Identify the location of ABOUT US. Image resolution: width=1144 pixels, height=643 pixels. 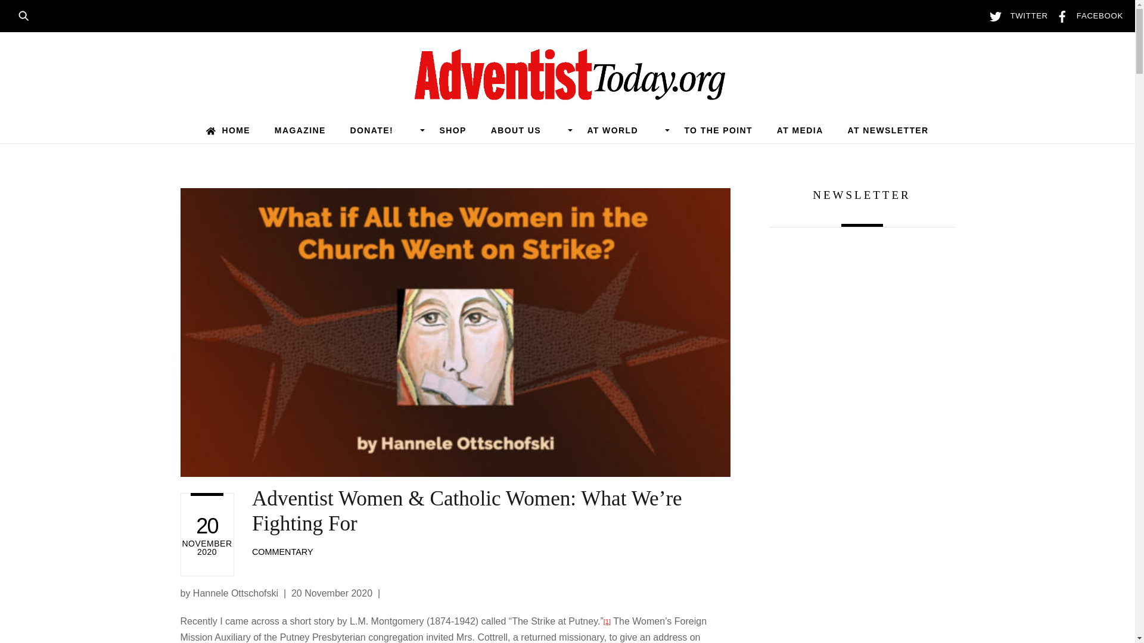
(526, 130).